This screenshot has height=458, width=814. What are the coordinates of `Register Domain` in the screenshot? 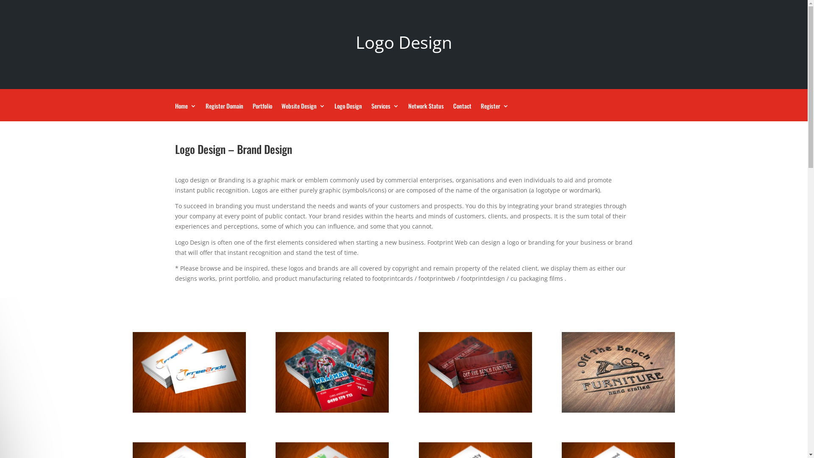 It's located at (224, 112).